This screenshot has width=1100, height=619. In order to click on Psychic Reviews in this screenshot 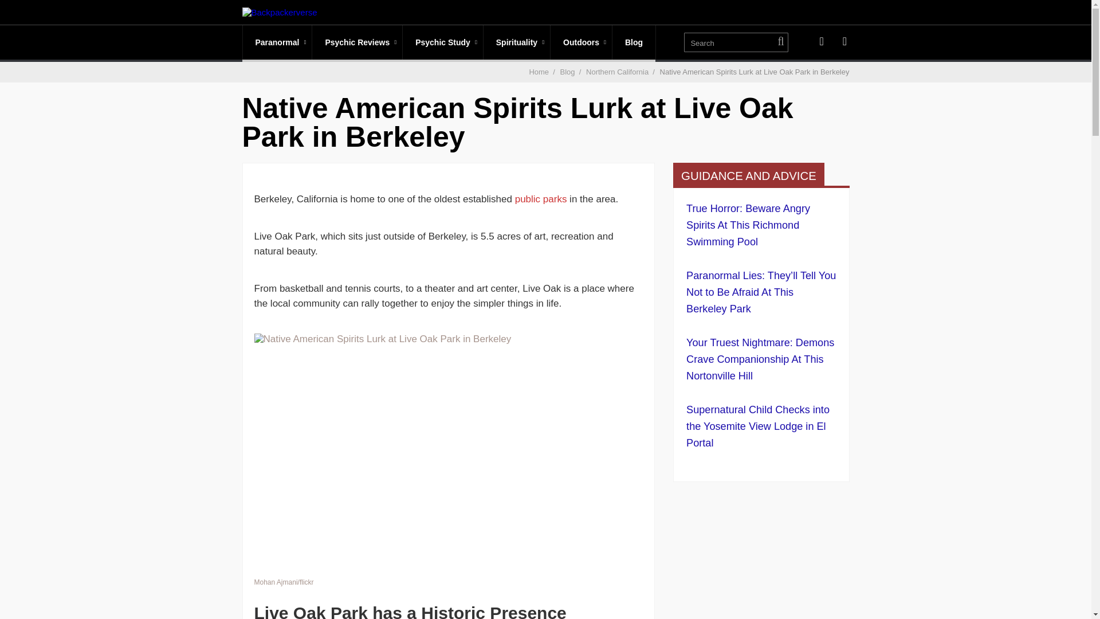, I will do `click(357, 42)`.